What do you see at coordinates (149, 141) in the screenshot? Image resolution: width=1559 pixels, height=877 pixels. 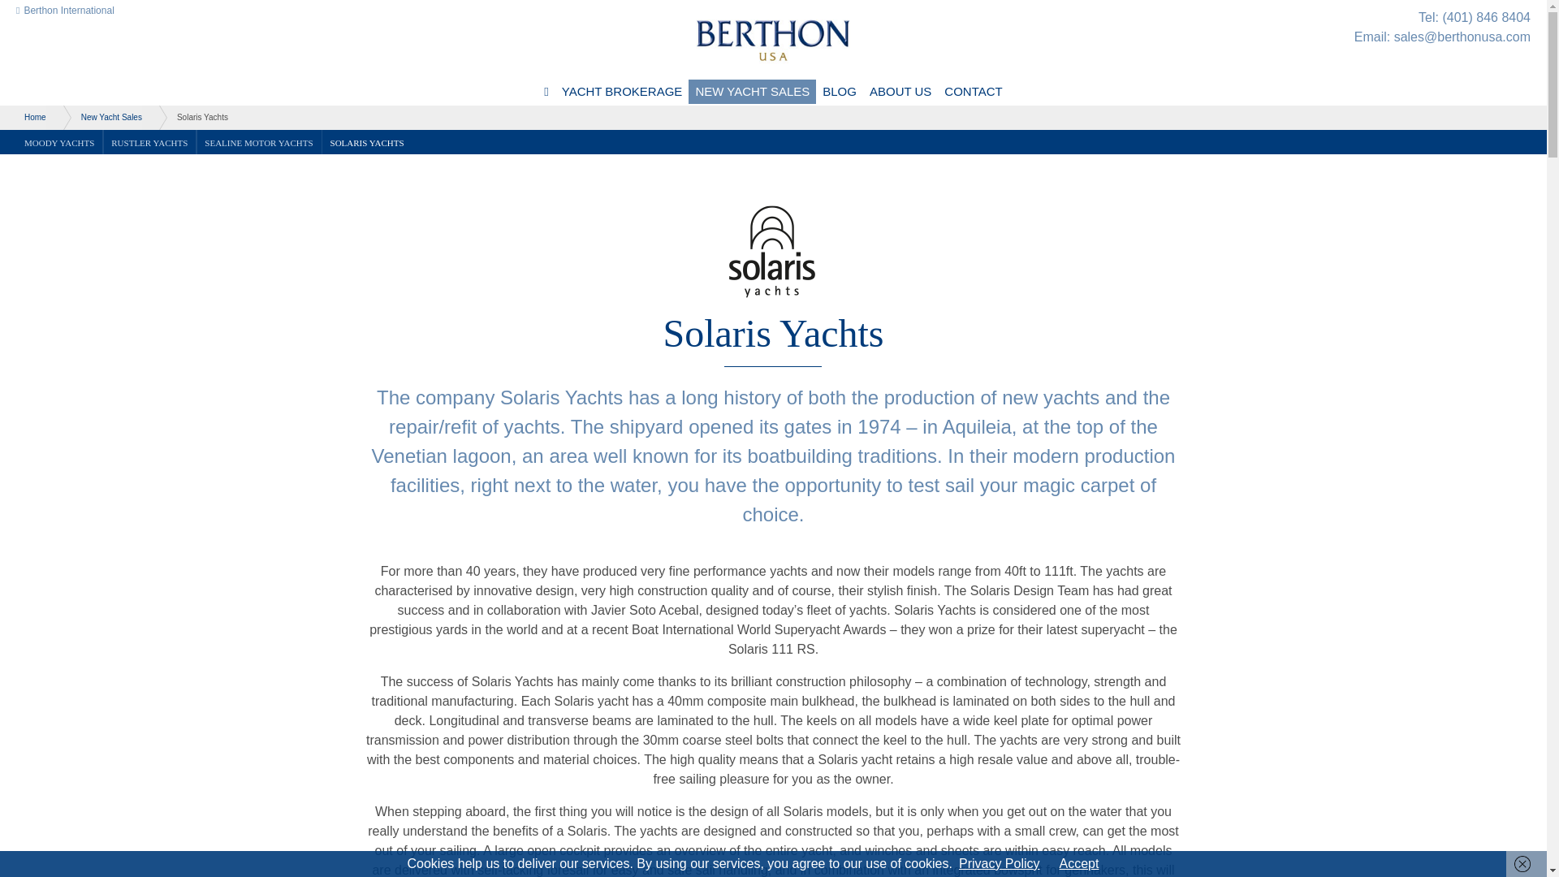 I see `RUSTLER YACHTS` at bounding box center [149, 141].